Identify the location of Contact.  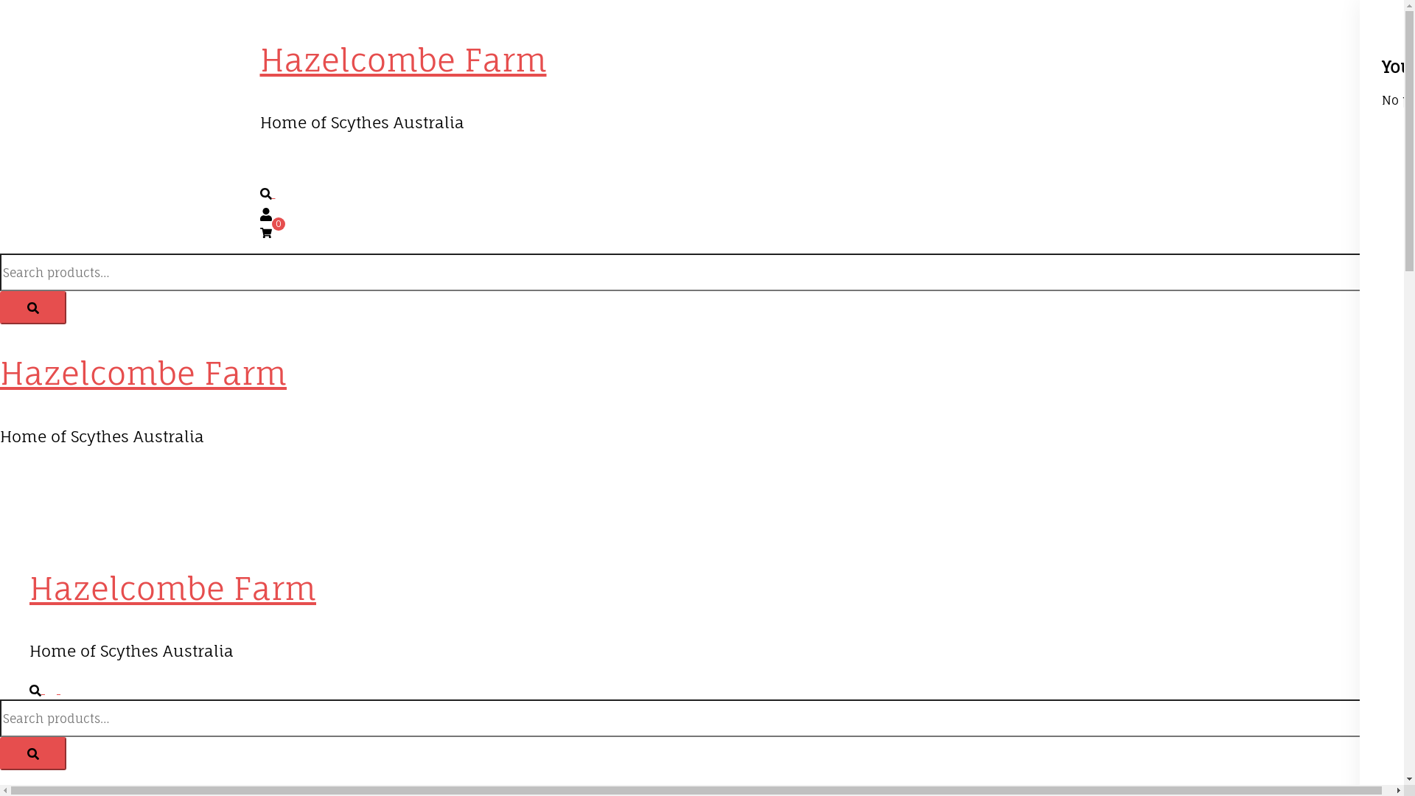
(490, 161).